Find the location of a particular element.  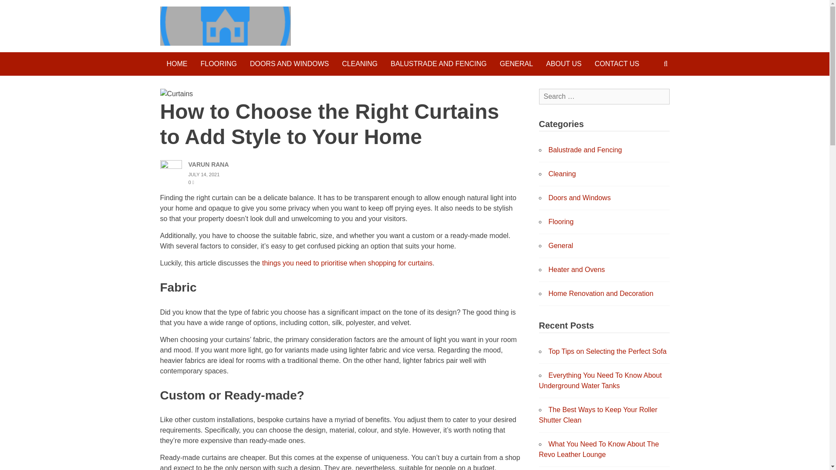

things you need to prioritise when shopping for curtains is located at coordinates (347, 263).